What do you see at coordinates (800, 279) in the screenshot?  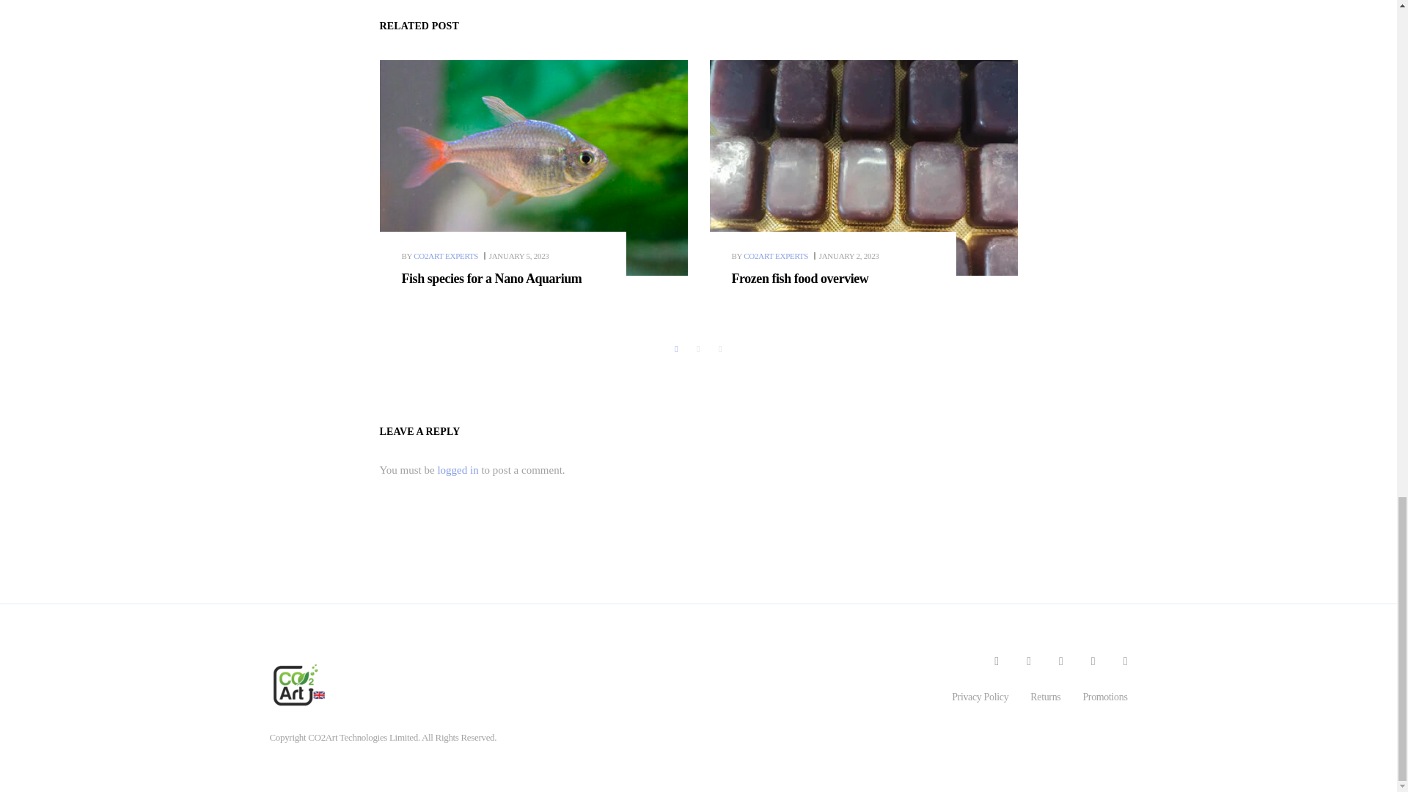 I see `Frozen fish food overview` at bounding box center [800, 279].